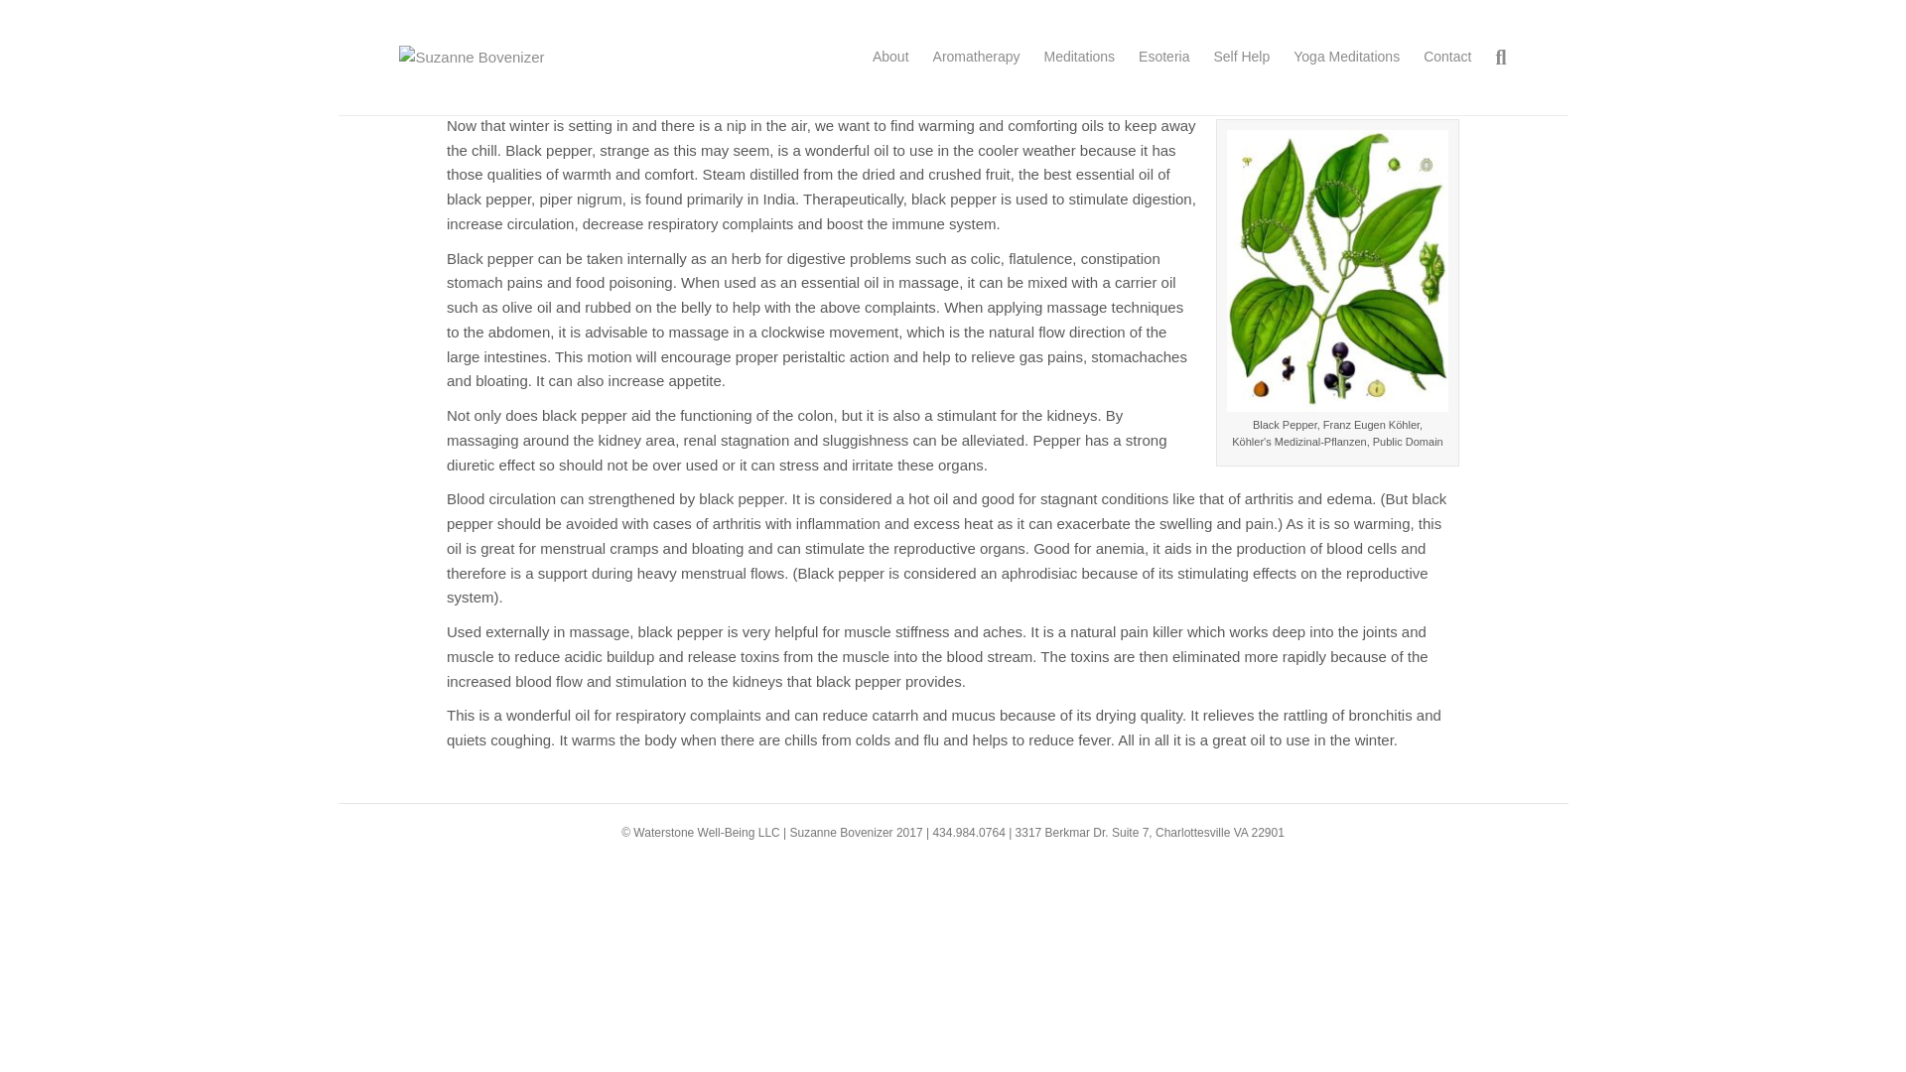 The width and height of the screenshot is (1906, 1072). What do you see at coordinates (977, 58) in the screenshot?
I see `Aromatherapy` at bounding box center [977, 58].